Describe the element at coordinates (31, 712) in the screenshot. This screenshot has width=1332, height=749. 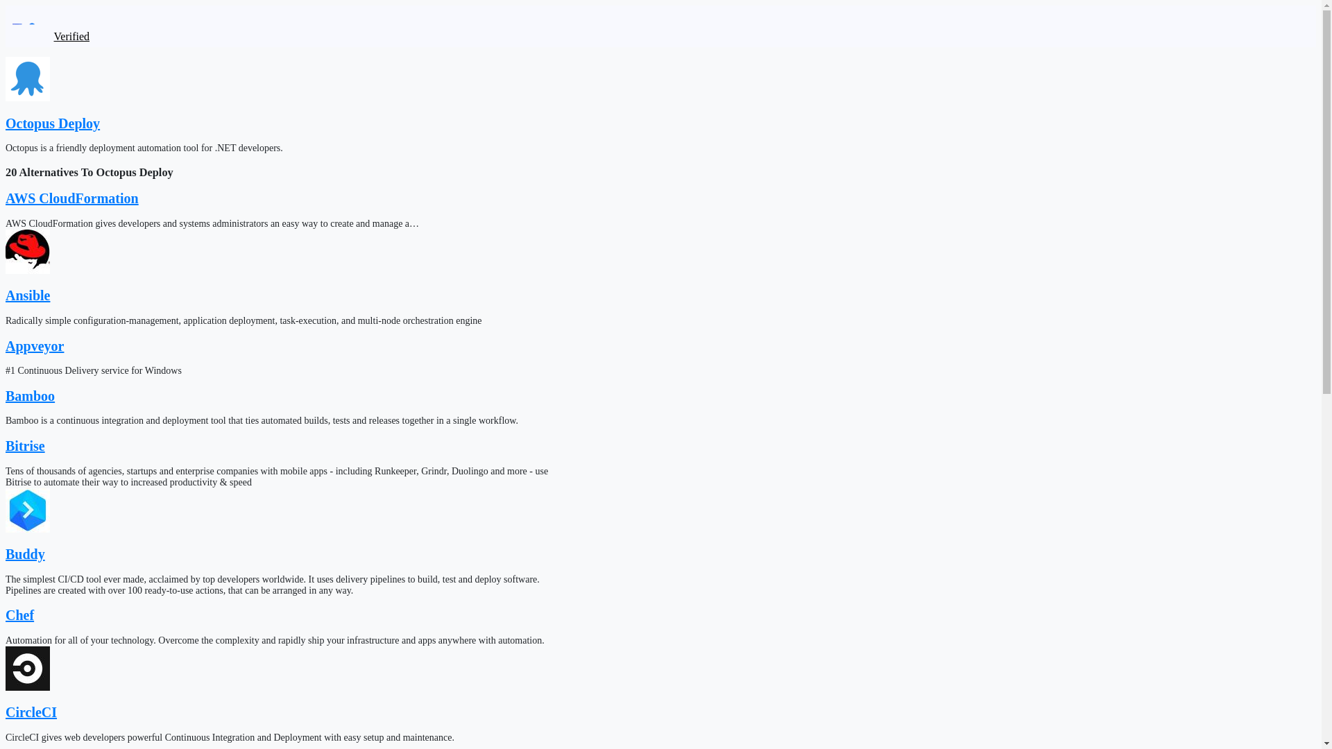
I see `CircleCI` at that location.